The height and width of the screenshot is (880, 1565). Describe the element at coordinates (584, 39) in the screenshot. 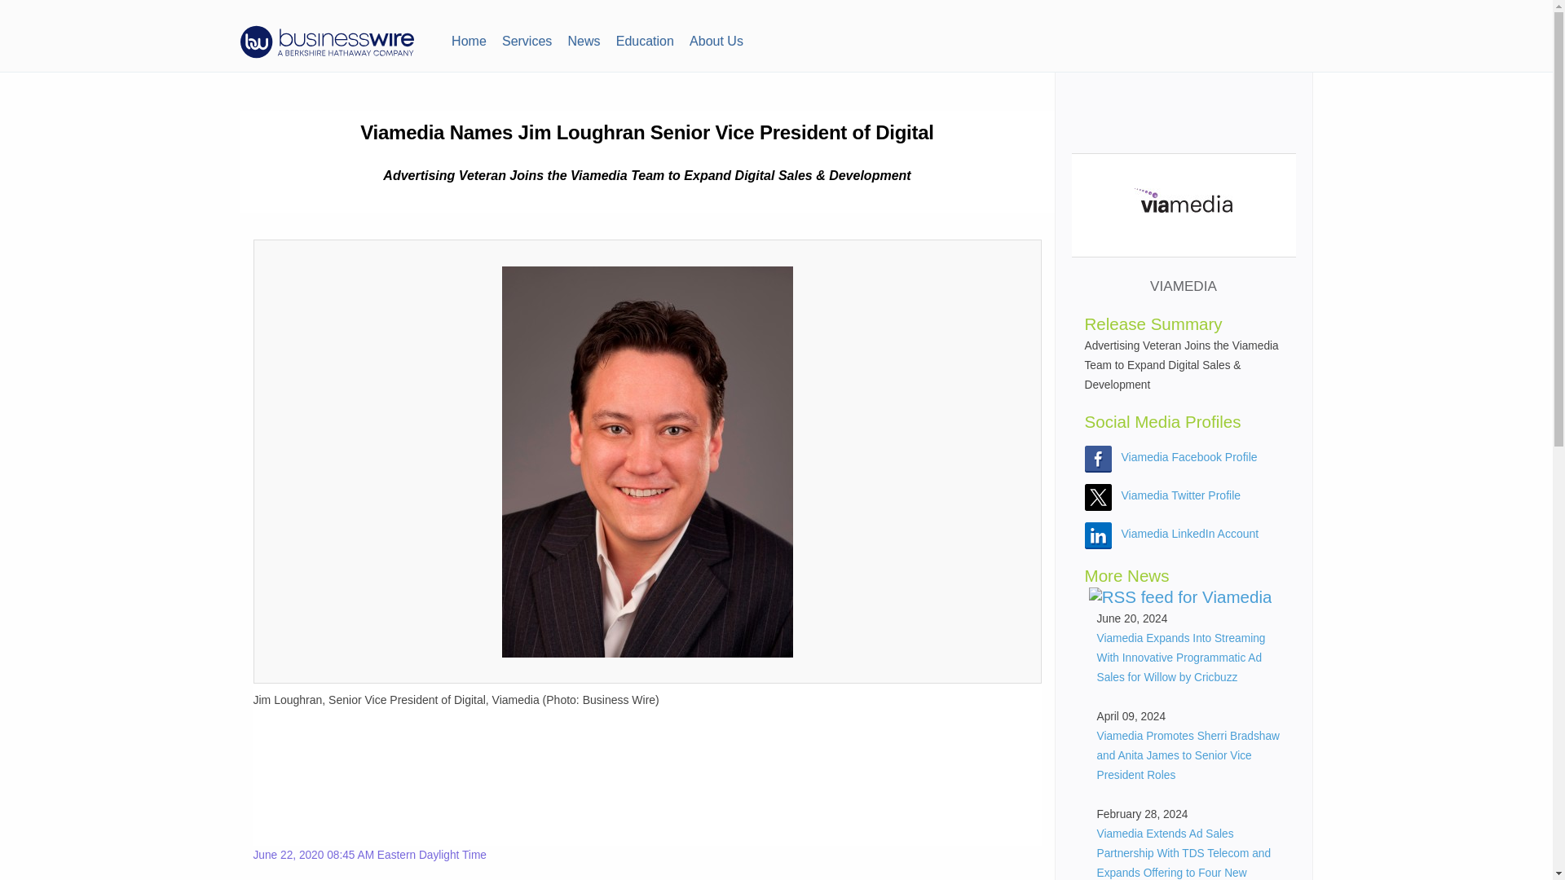

I see `News` at that location.